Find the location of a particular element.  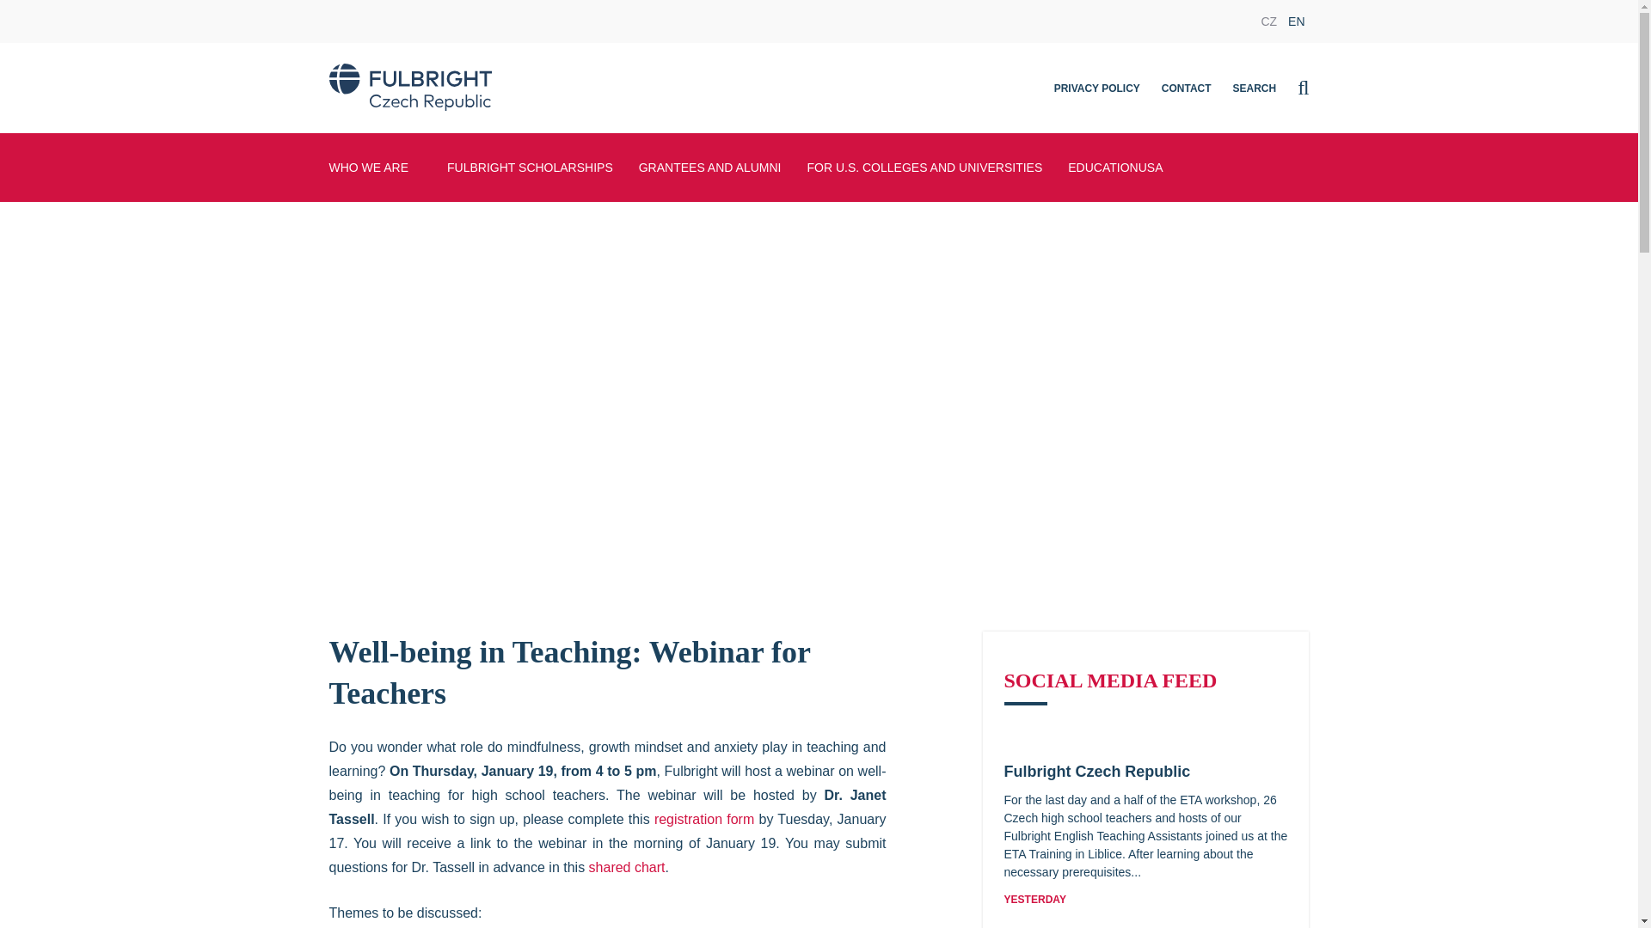

August 30, 2024 9:41 is located at coordinates (1035, 900).